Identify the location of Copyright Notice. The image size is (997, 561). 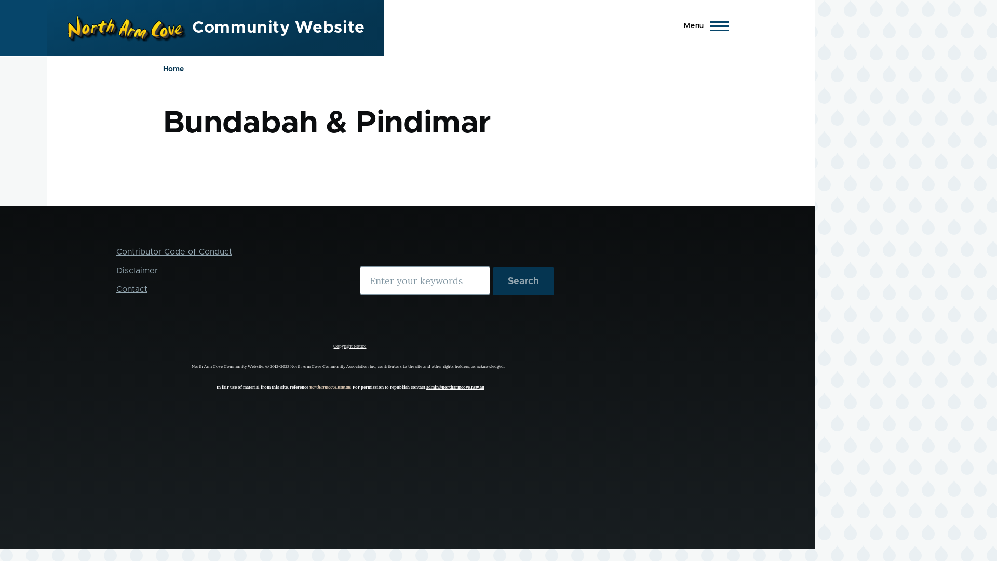
(350, 344).